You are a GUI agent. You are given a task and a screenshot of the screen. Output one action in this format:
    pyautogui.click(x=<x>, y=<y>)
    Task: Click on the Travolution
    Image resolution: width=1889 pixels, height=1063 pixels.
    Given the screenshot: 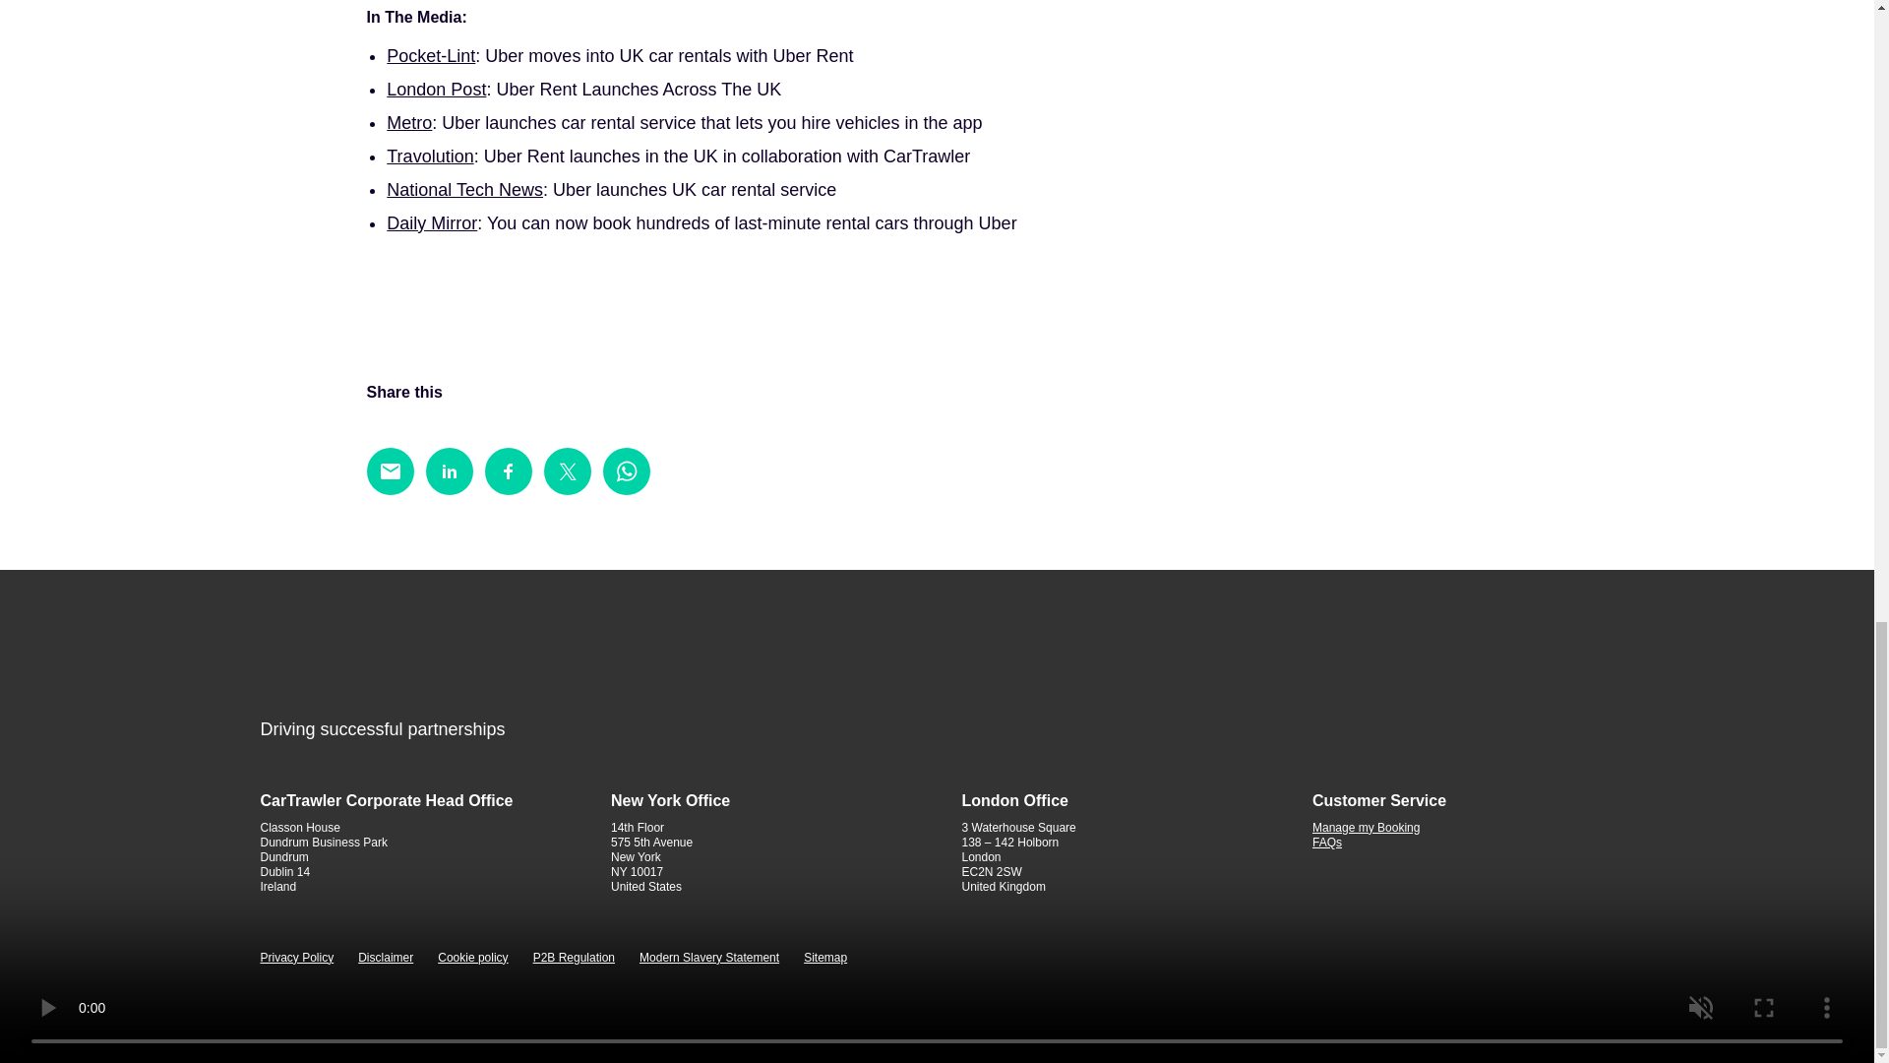 What is the action you would take?
    pyautogui.click(x=430, y=156)
    